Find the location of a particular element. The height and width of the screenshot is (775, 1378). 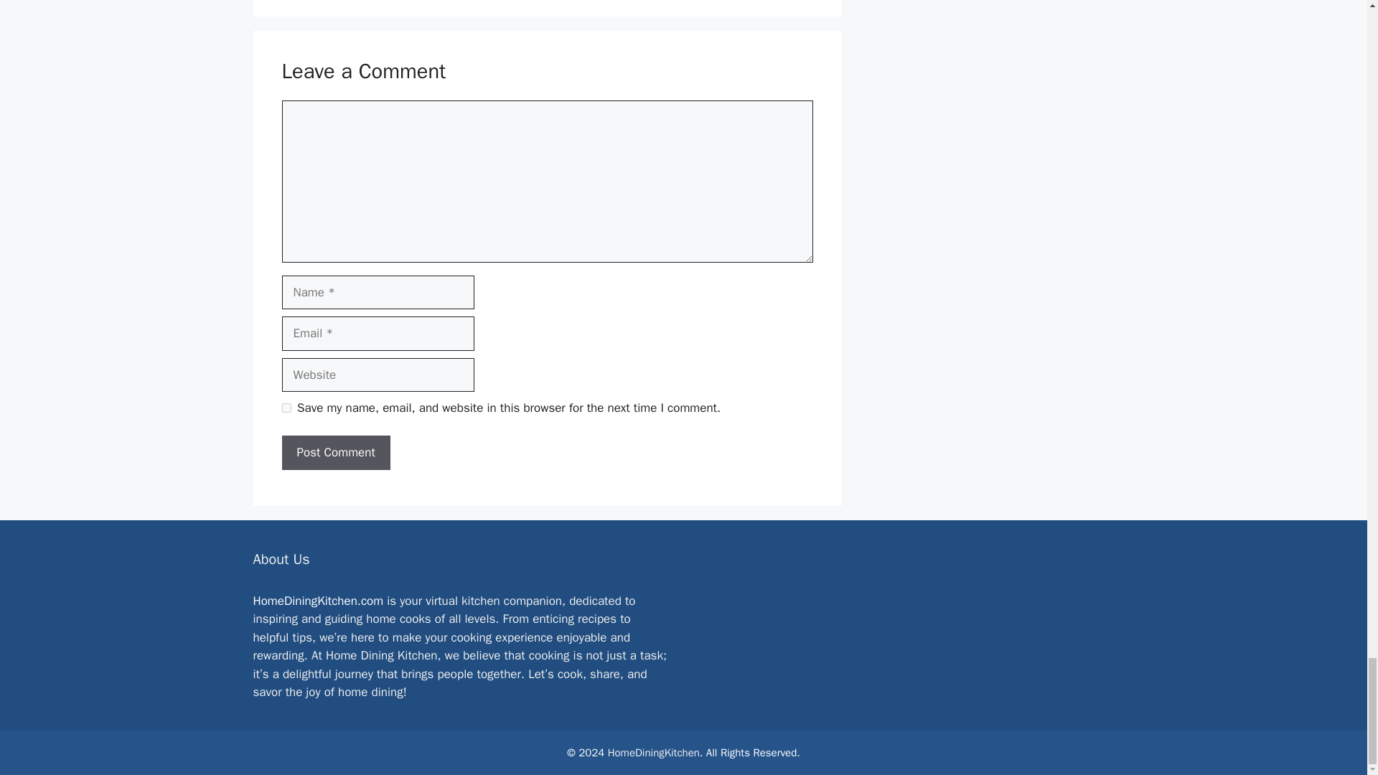

HomeDiningKitchen is located at coordinates (653, 753).